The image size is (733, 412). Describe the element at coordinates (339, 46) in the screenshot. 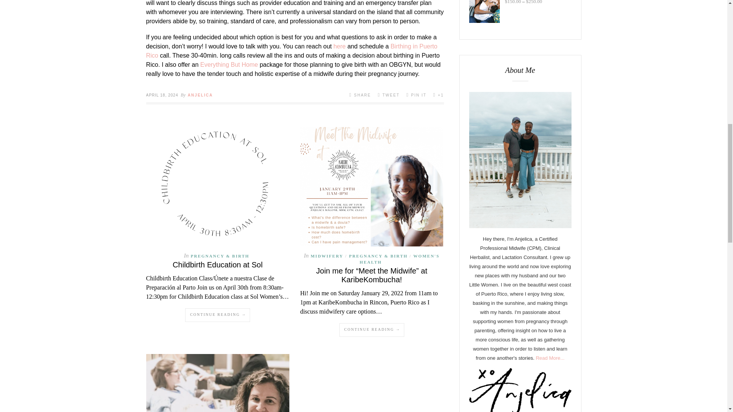

I see `here` at that location.